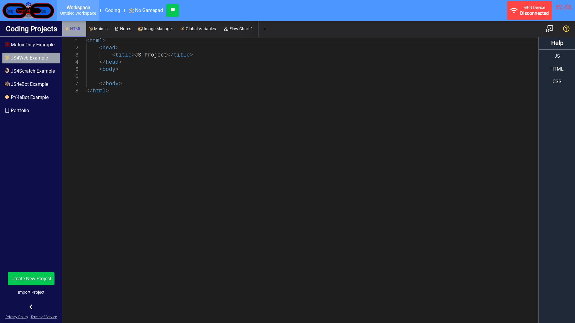 The image size is (575, 323). What do you see at coordinates (124, 29) in the screenshot?
I see `Notes` at bounding box center [124, 29].